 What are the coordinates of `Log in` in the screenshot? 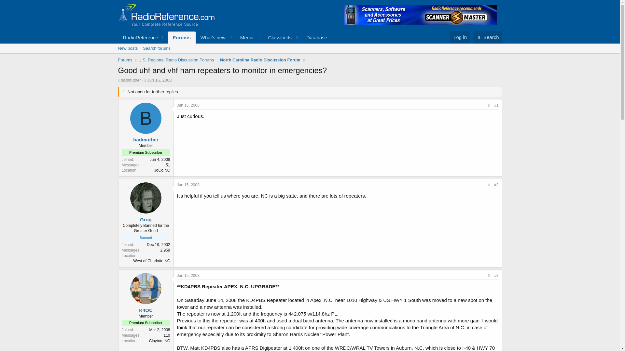 It's located at (460, 37).